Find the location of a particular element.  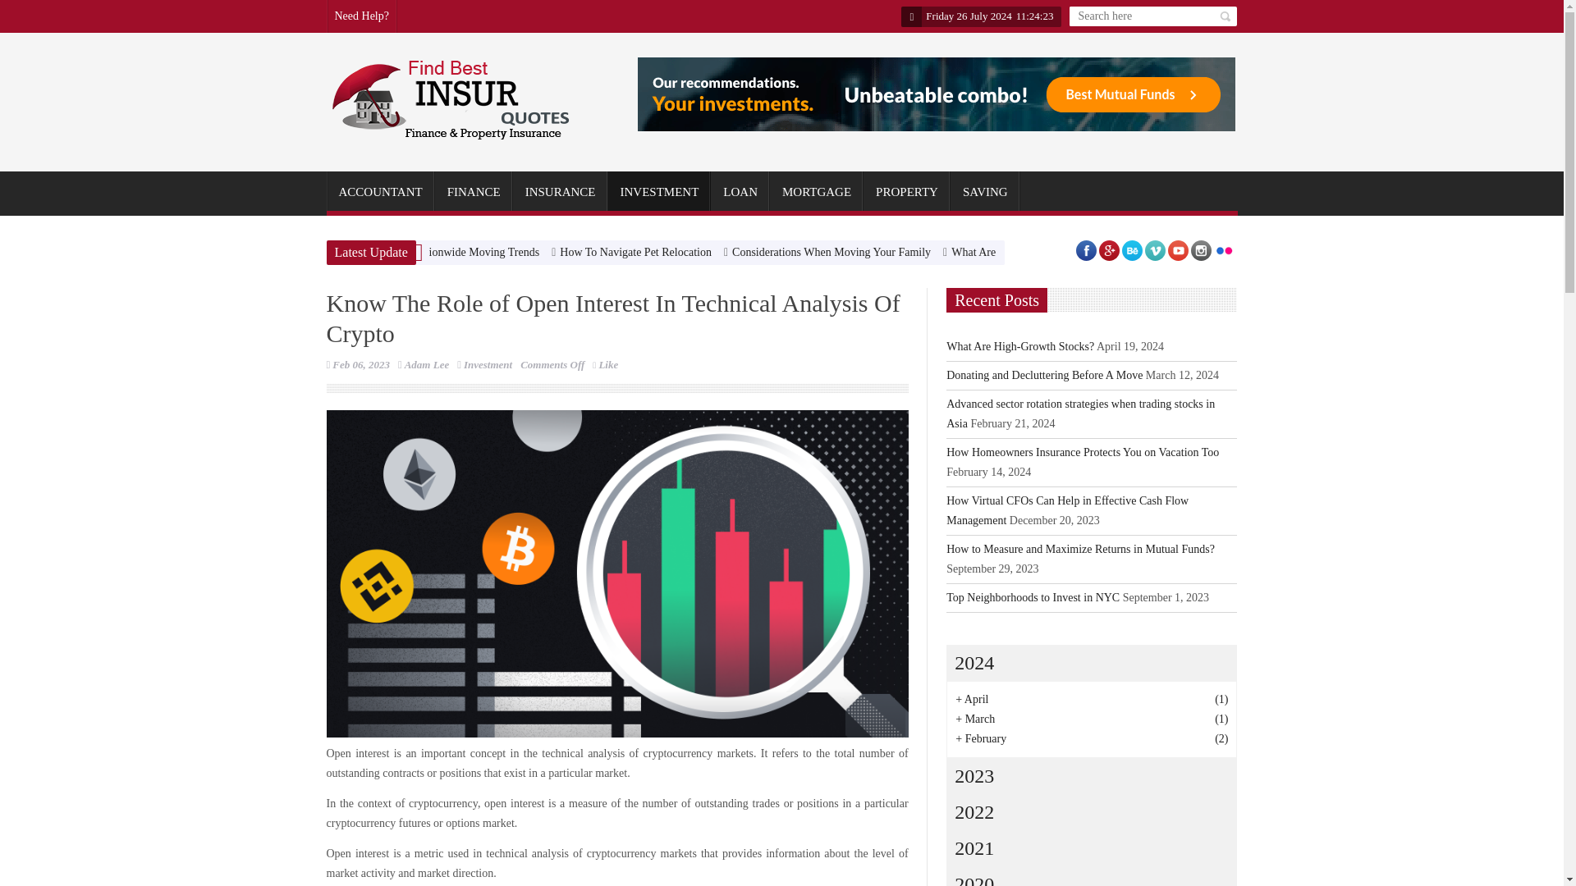

Need Help? is located at coordinates (361, 16).